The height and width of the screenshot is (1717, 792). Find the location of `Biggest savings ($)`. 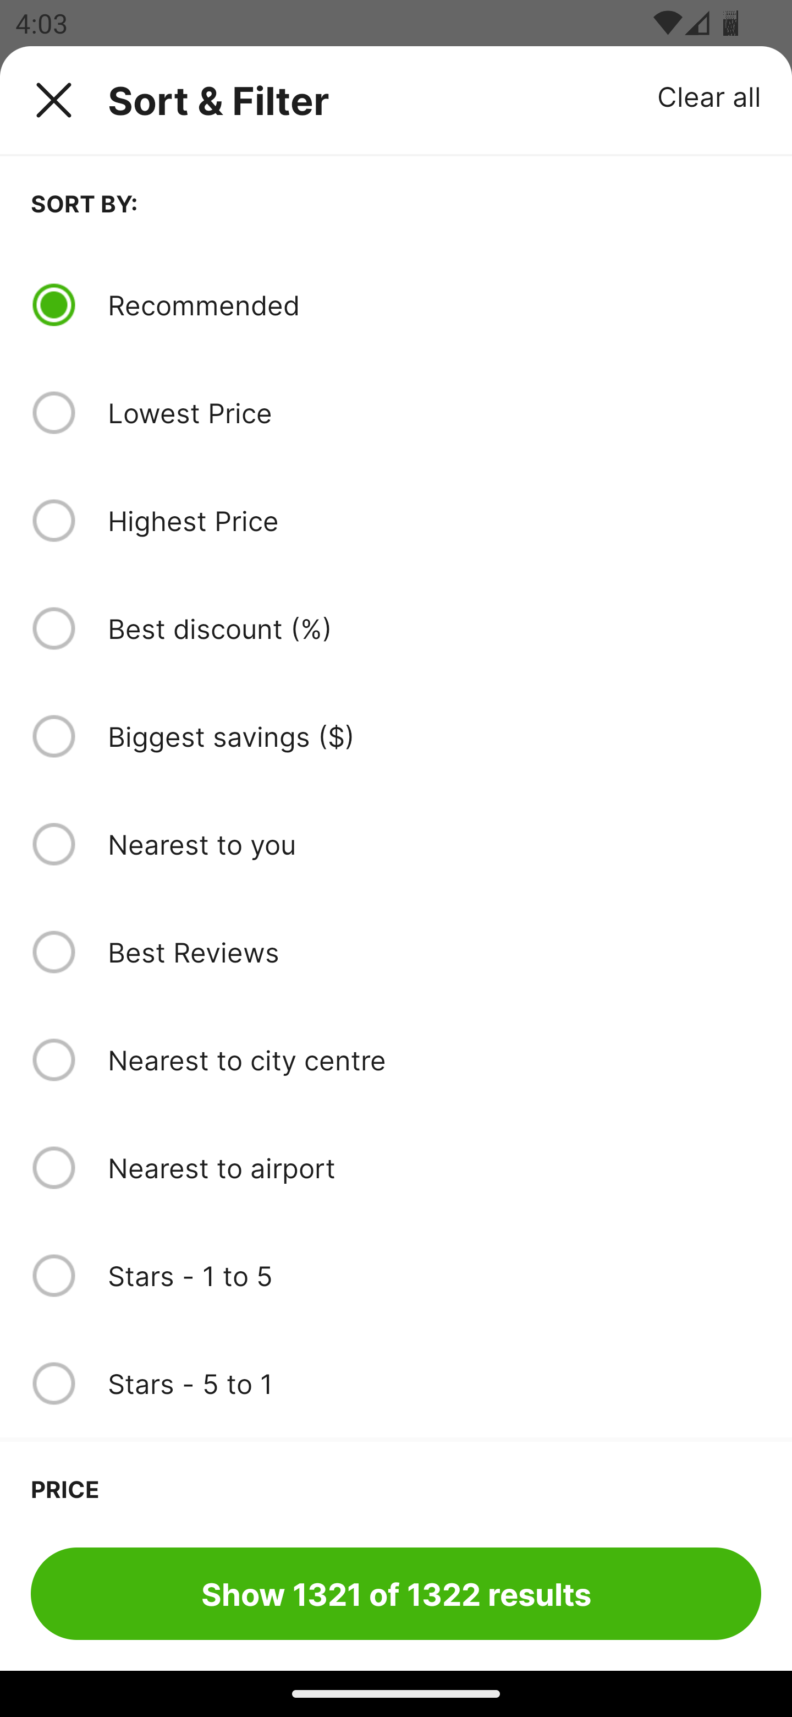

Biggest savings ($) is located at coordinates (434, 736).